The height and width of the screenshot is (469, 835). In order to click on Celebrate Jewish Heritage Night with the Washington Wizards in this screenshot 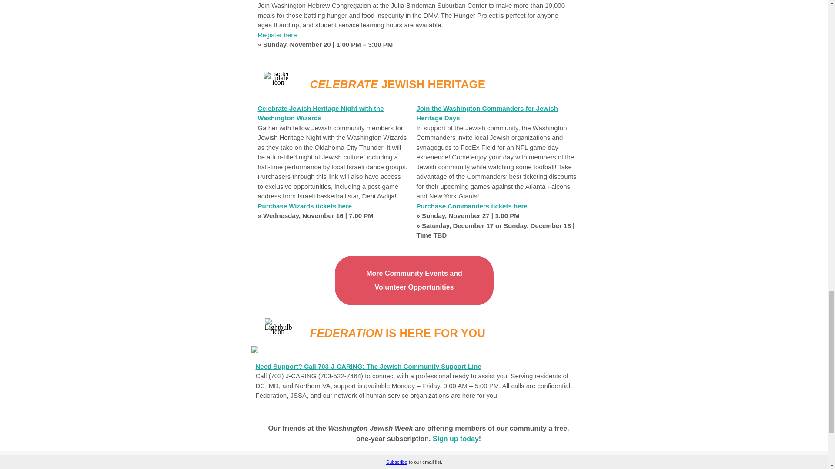, I will do `click(320, 112)`.